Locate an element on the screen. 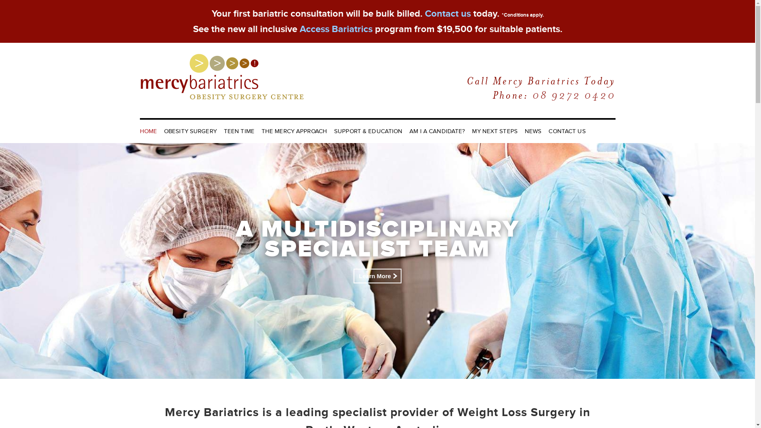  NEWS is located at coordinates (533, 132).